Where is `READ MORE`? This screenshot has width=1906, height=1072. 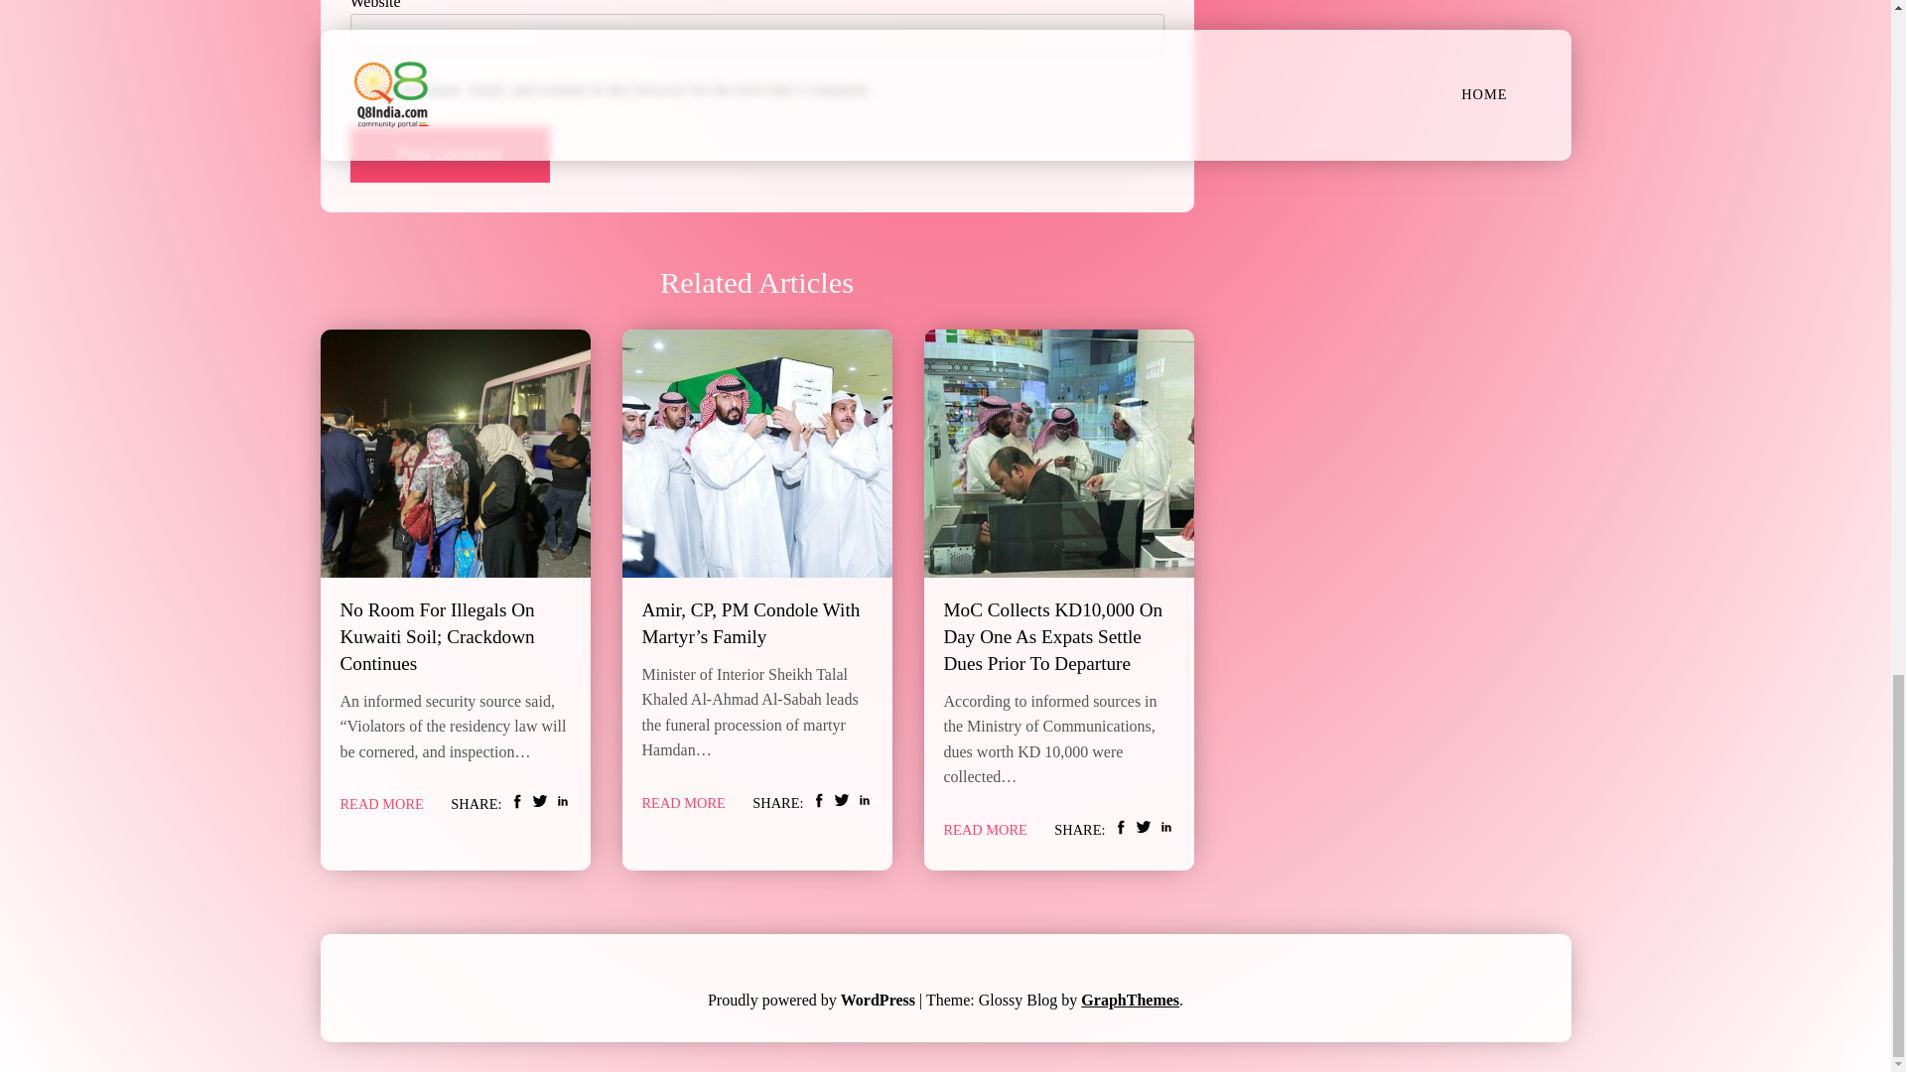 READ MORE is located at coordinates (682, 803).